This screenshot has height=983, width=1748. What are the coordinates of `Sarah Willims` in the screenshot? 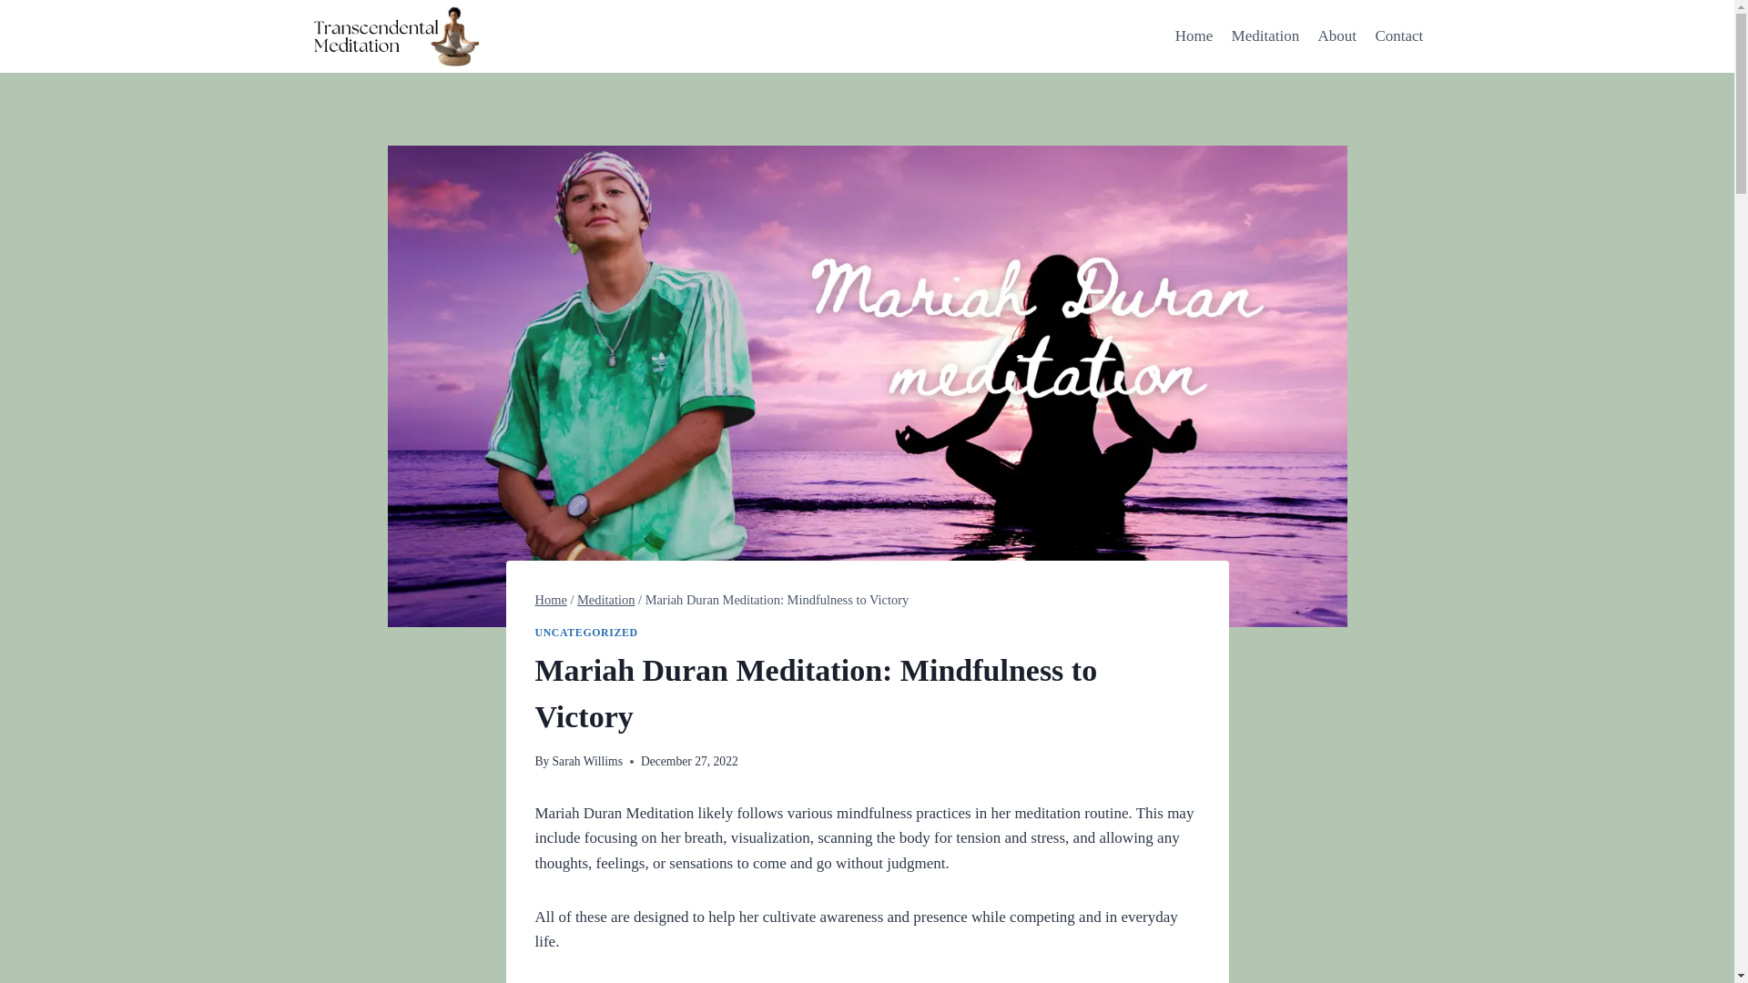 It's located at (586, 761).